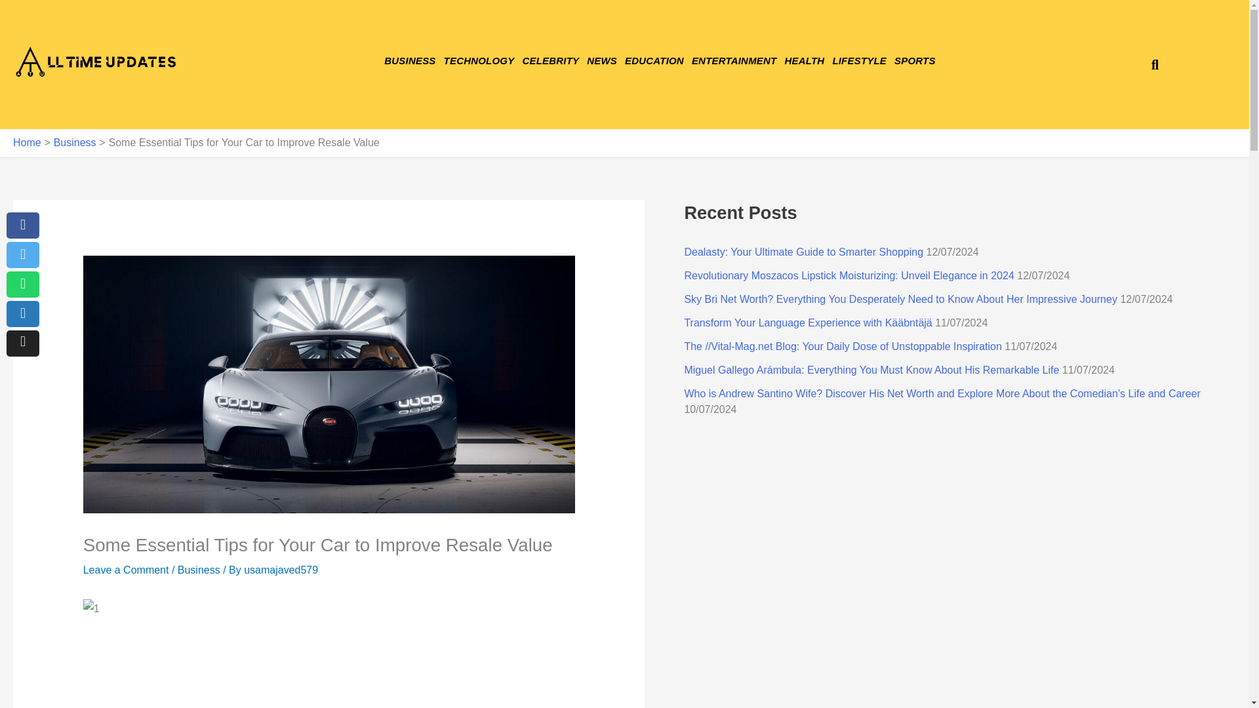  What do you see at coordinates (27, 142) in the screenshot?
I see `Home` at bounding box center [27, 142].